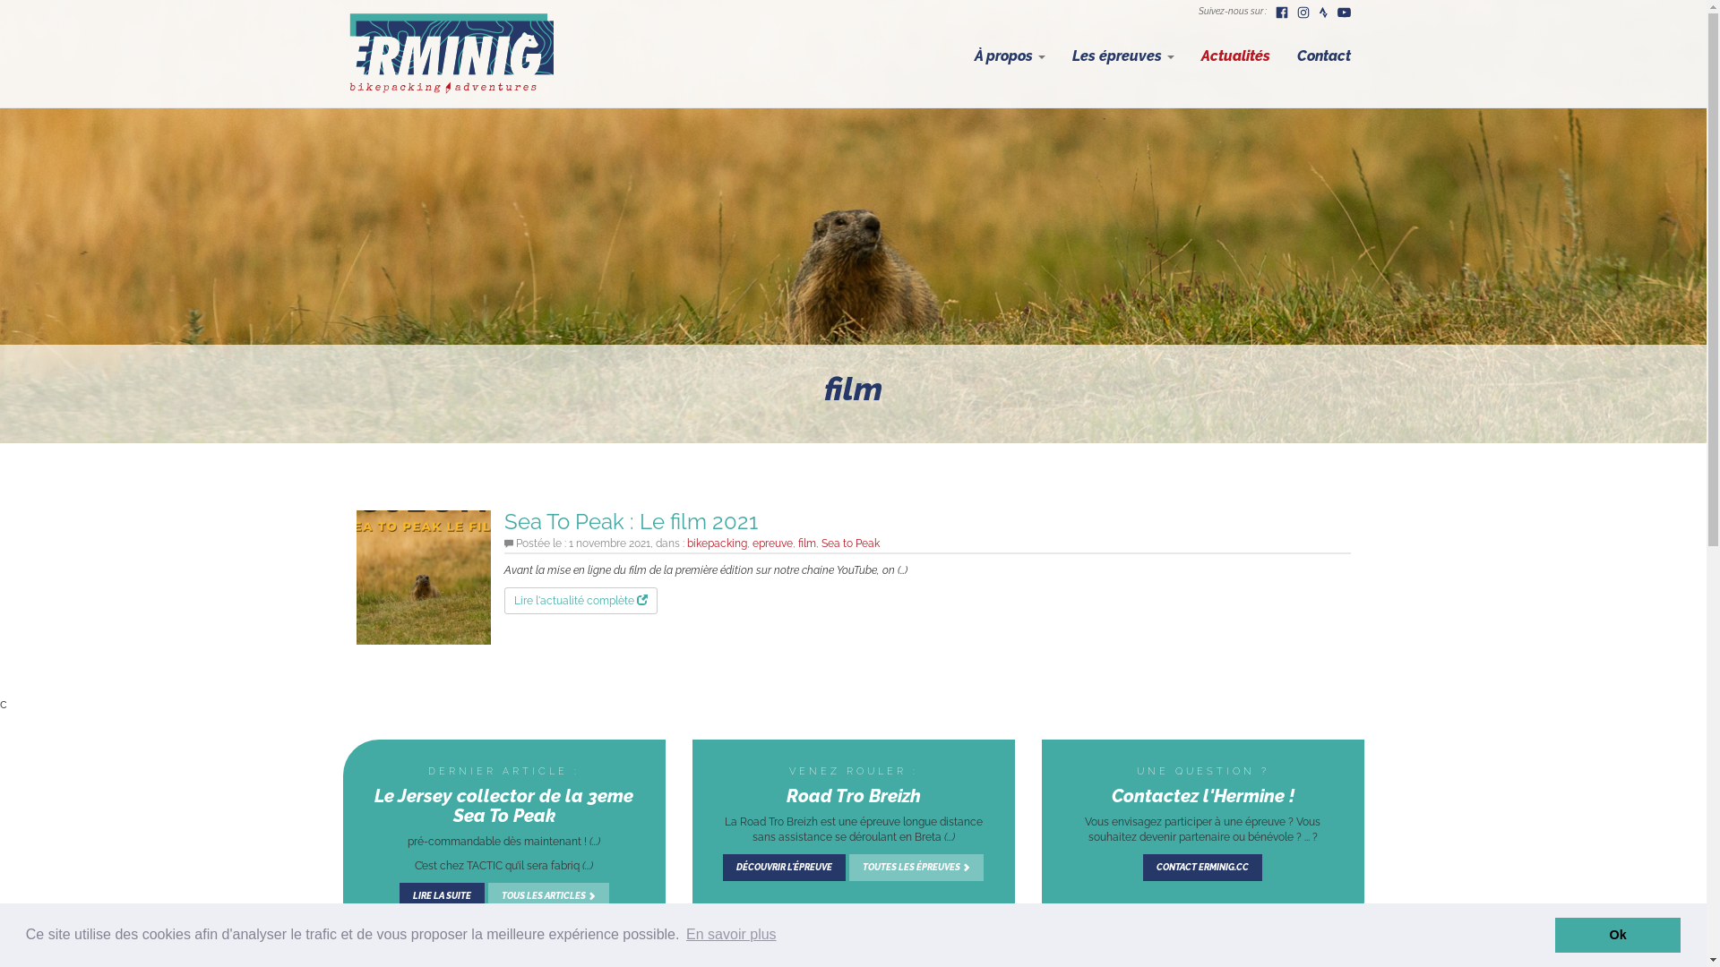 The height and width of the screenshot is (967, 1720). Describe the element at coordinates (849, 543) in the screenshot. I see `Sea to Peak` at that location.